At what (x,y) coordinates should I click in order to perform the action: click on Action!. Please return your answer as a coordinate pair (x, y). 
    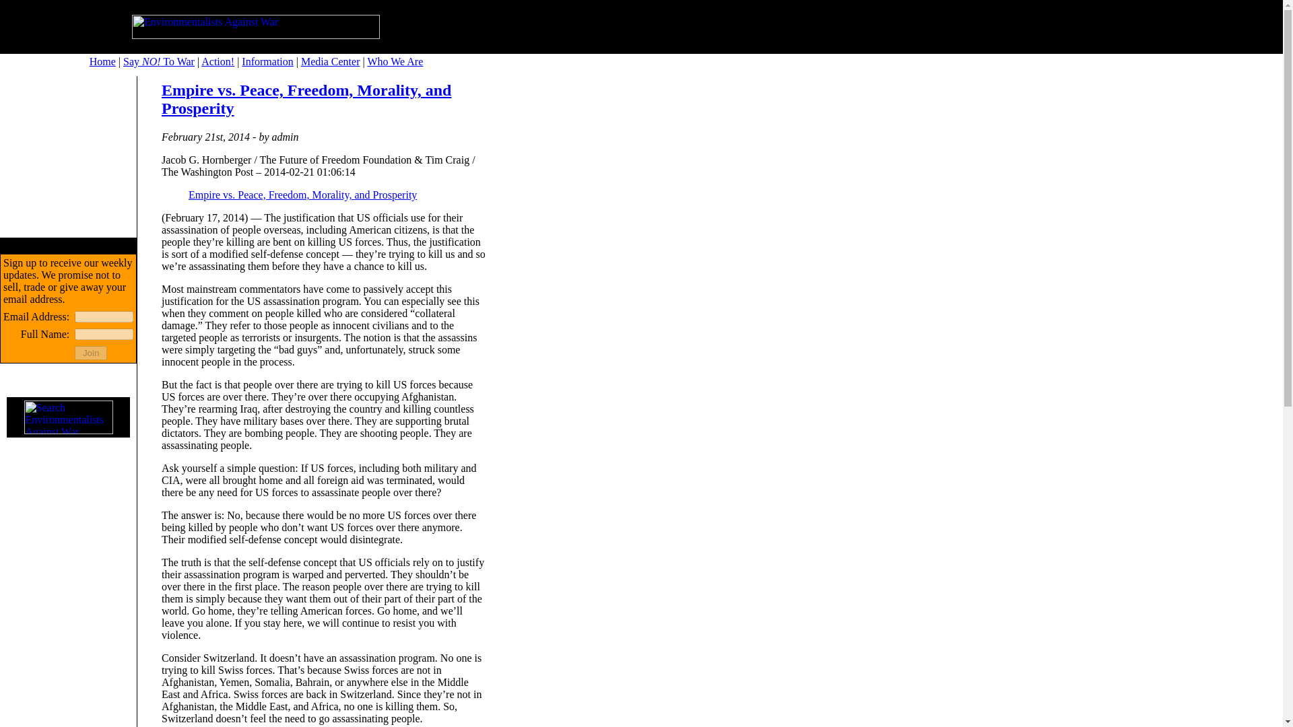
    Looking at the image, I should click on (218, 62).